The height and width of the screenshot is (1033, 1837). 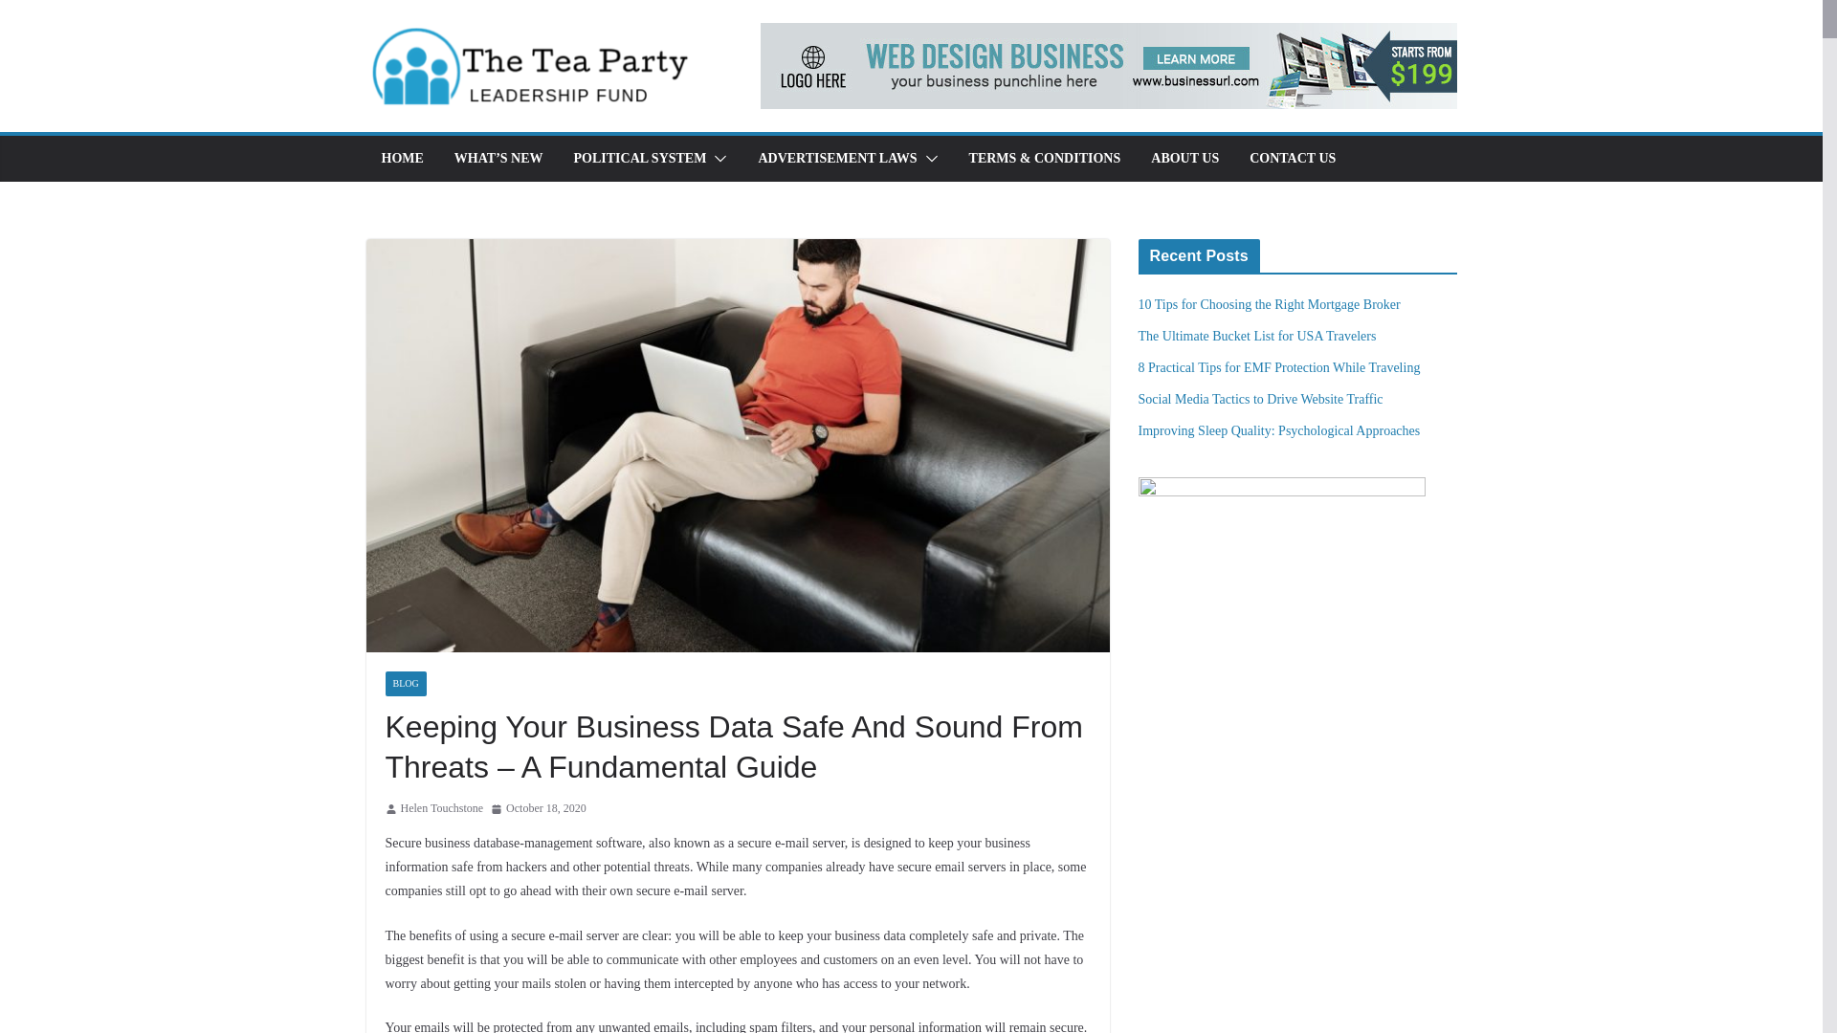 I want to click on 10 Tips for Choosing the Right Mortgage Broker, so click(x=1269, y=304).